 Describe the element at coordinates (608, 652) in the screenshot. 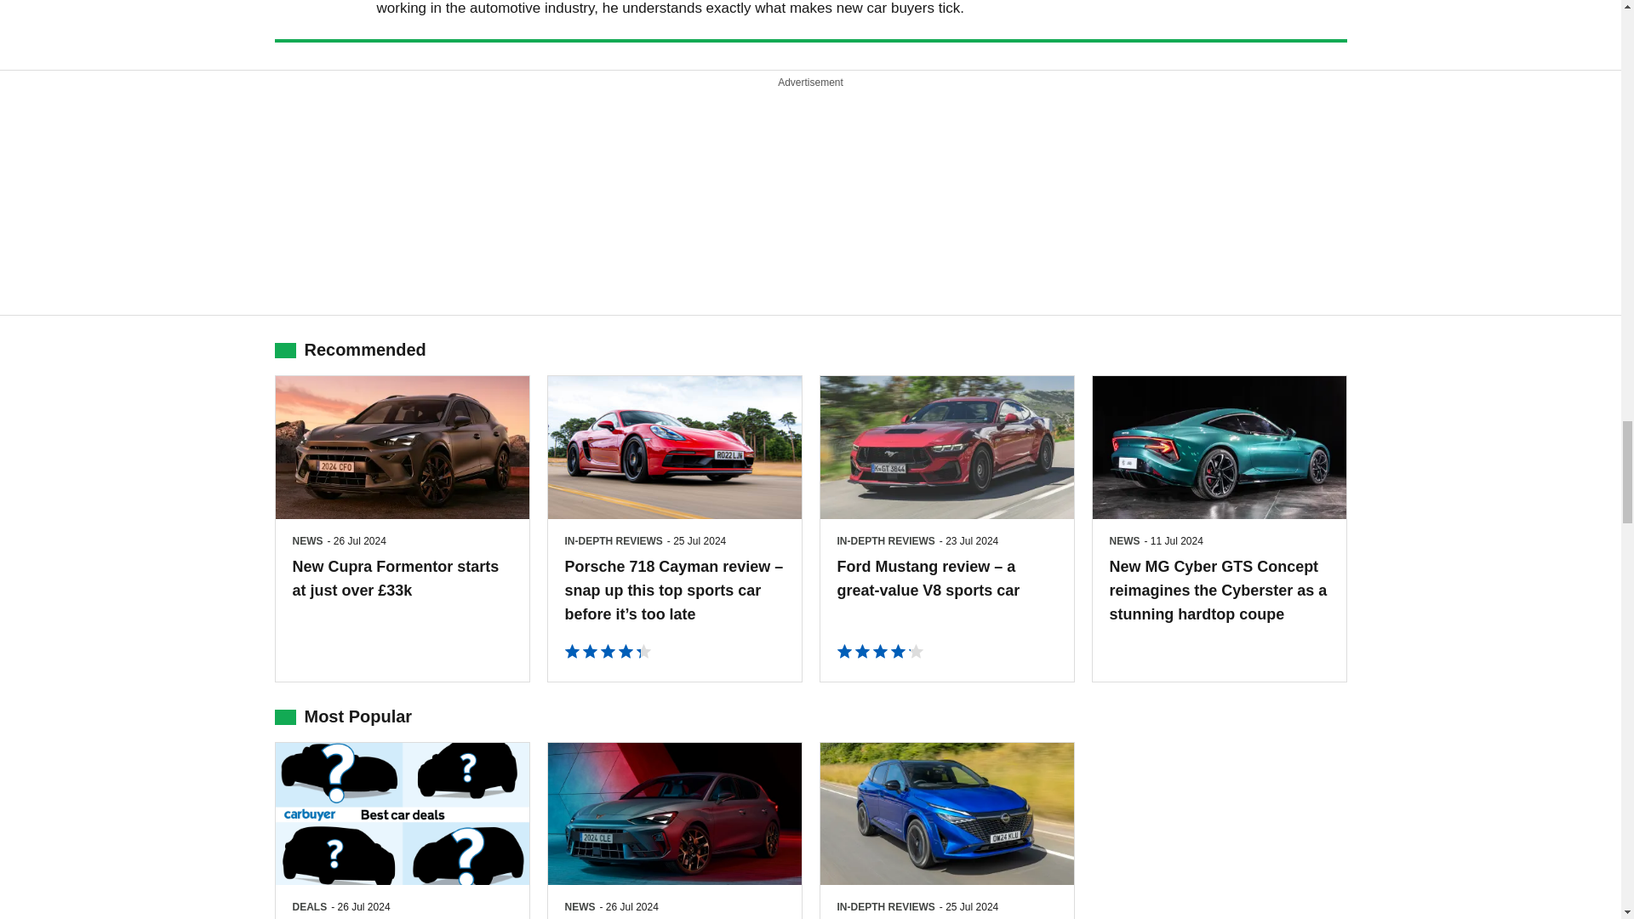

I see `4.3 Stars` at that location.